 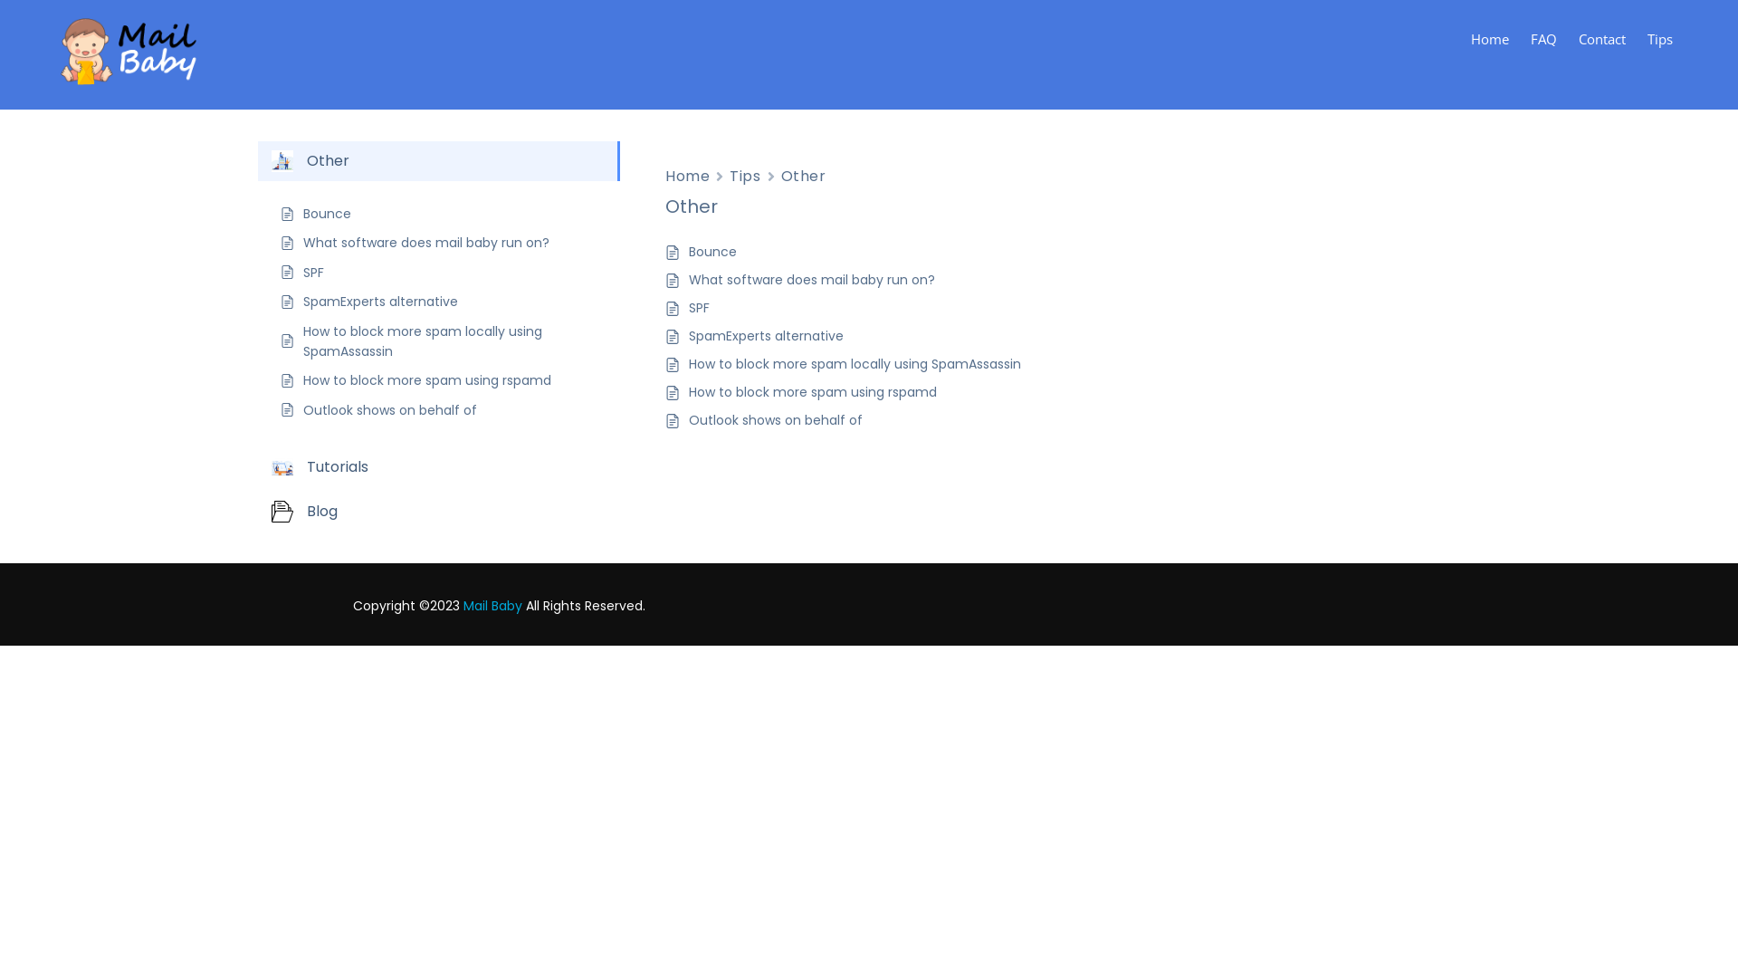 What do you see at coordinates (745, 176) in the screenshot?
I see `Tips` at bounding box center [745, 176].